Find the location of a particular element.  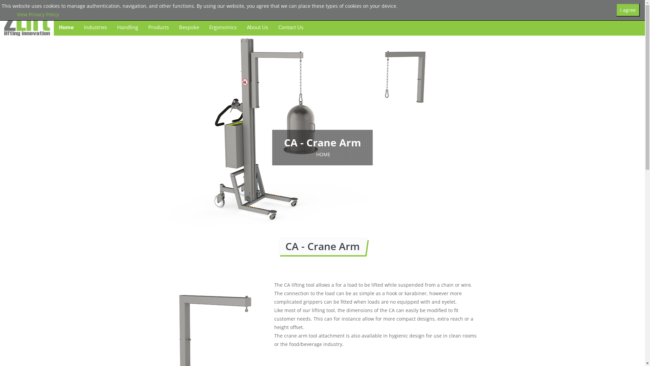

About Us is located at coordinates (257, 27).